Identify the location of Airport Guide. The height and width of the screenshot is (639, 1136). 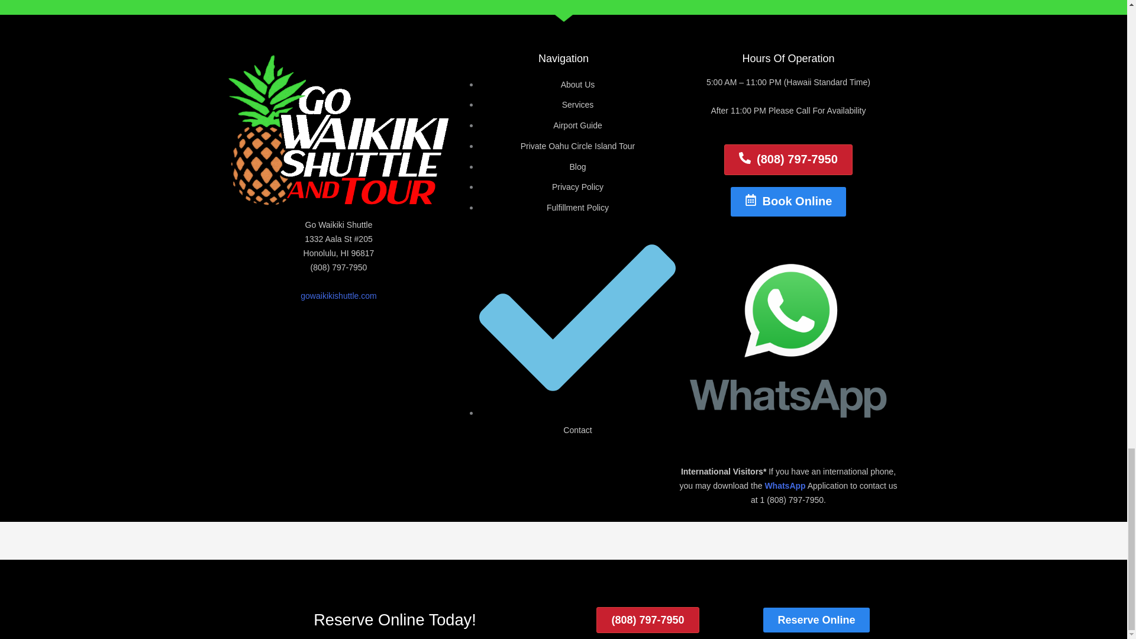
(577, 125).